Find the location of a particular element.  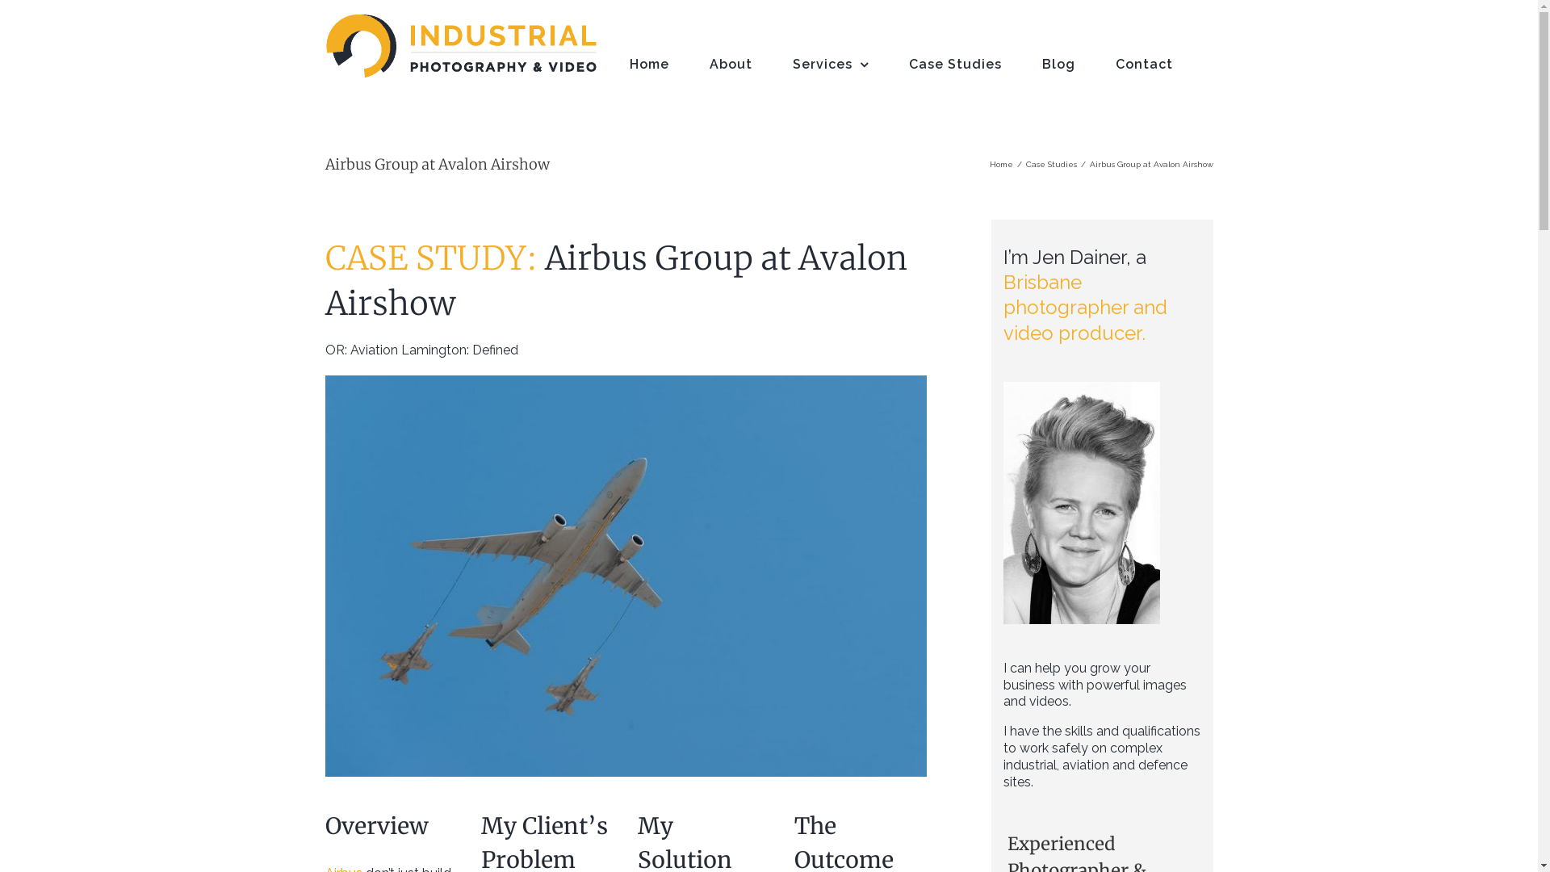

About is located at coordinates (730, 65).